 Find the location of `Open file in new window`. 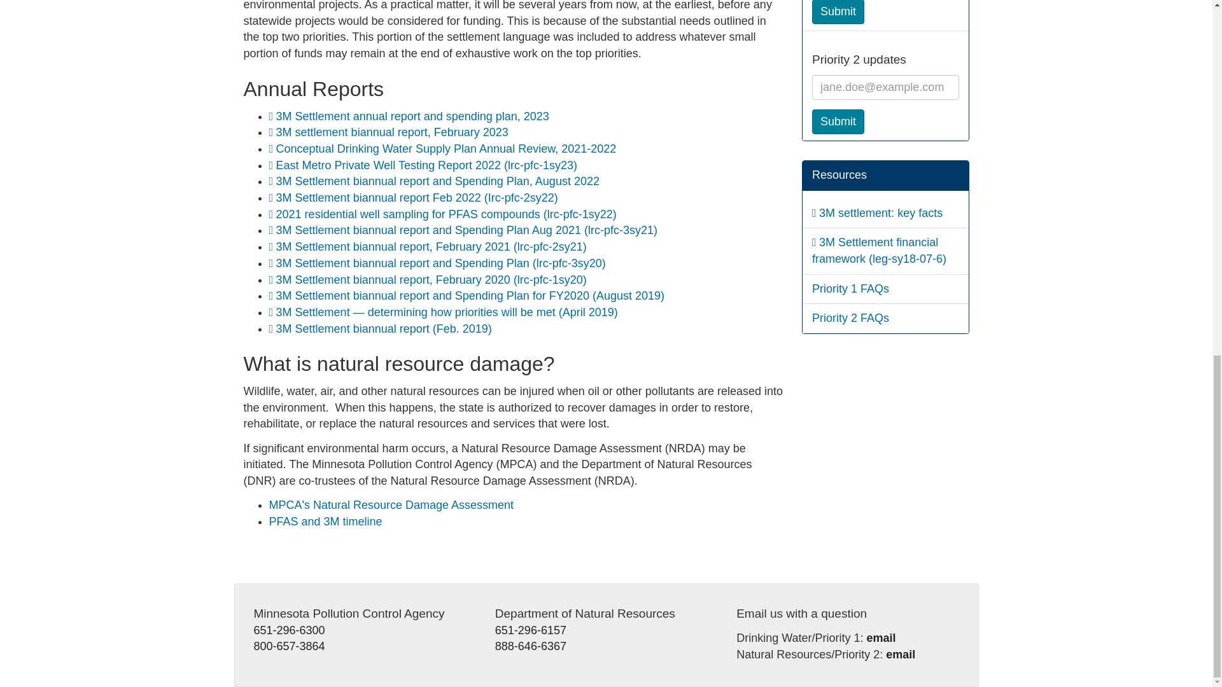

Open file in new window is located at coordinates (446, 149).